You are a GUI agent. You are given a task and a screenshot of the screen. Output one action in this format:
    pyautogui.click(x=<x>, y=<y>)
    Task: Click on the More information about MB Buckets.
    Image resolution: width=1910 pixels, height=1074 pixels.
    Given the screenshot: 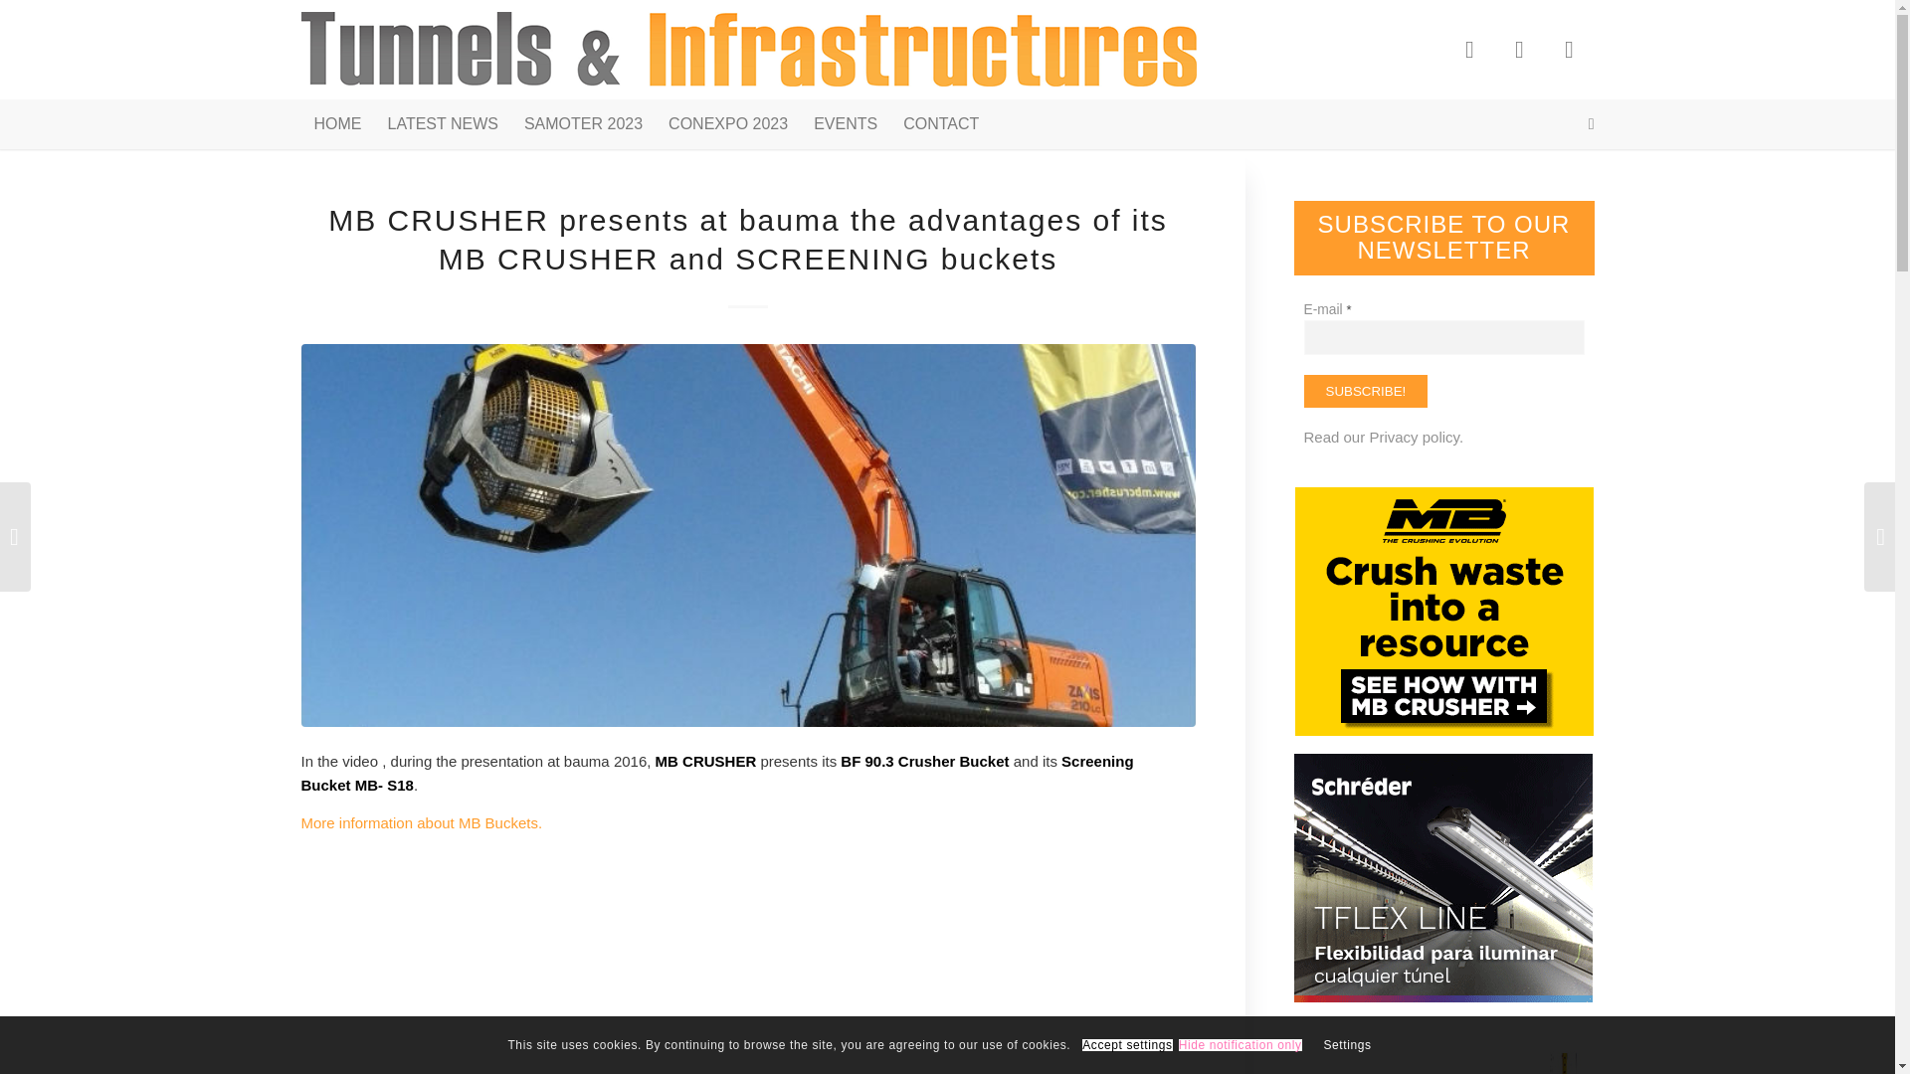 What is the action you would take?
    pyautogui.click(x=421, y=821)
    